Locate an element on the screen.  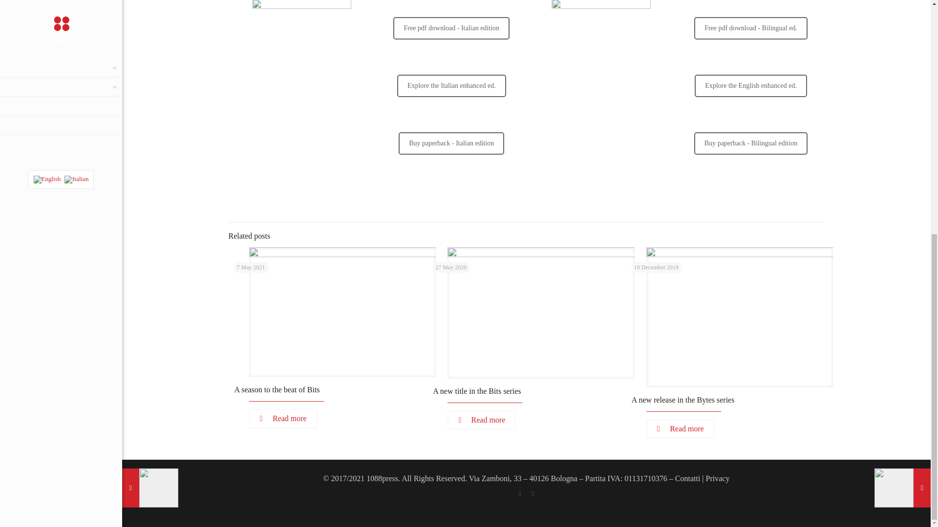
Buy paperback - Bilingual edition is located at coordinates (750, 143).